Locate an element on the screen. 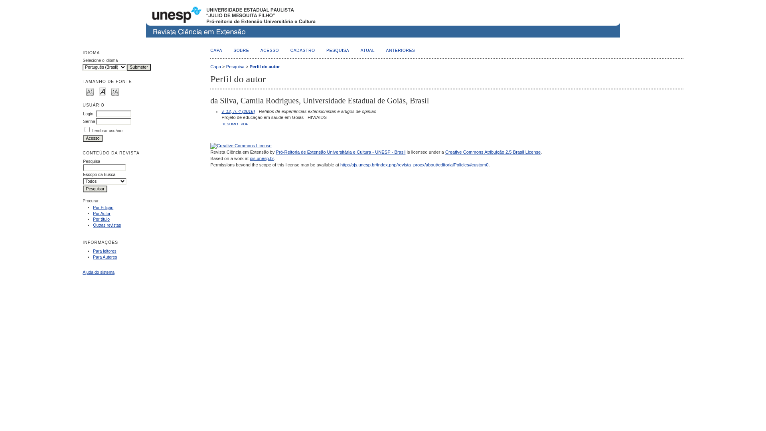 This screenshot has width=766, height=431. Ajuda do sistema is located at coordinates (99, 272).